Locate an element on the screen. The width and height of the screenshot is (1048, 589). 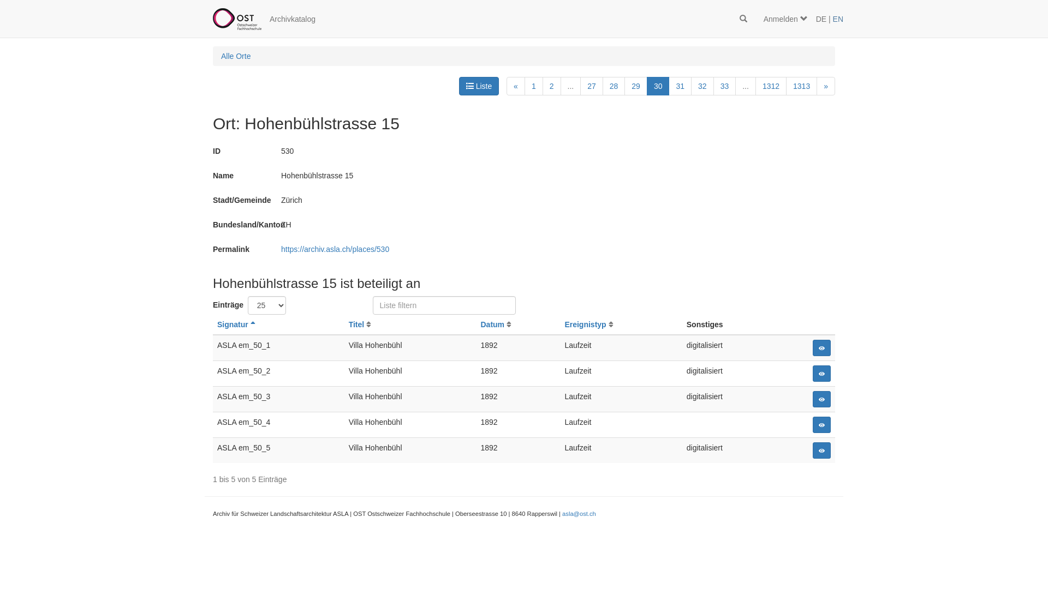
32 is located at coordinates (702, 86).